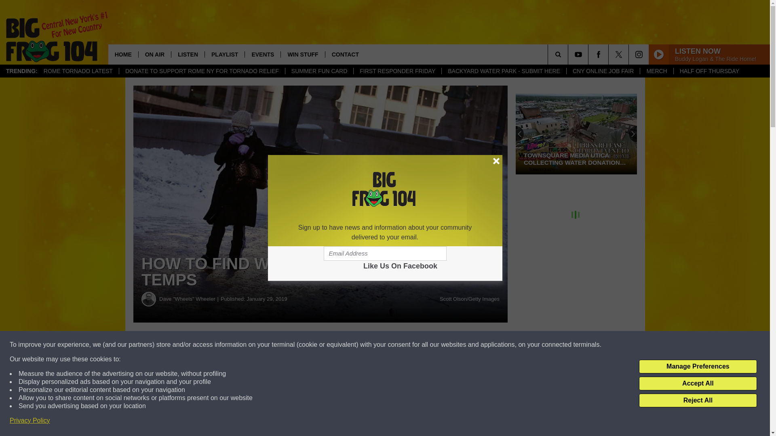 The image size is (776, 436). Describe the element at coordinates (188, 54) in the screenshot. I see `LISTEN` at that location.